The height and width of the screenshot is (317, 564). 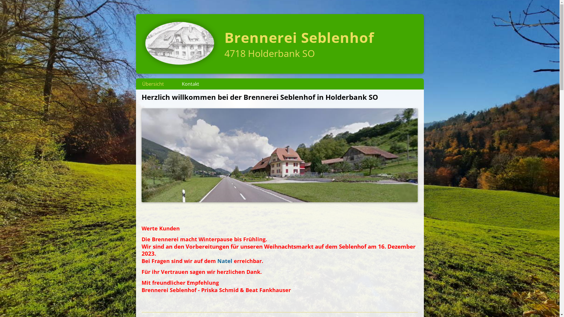 What do you see at coordinates (180, 66) in the screenshot?
I see `Zur Startseite` at bounding box center [180, 66].